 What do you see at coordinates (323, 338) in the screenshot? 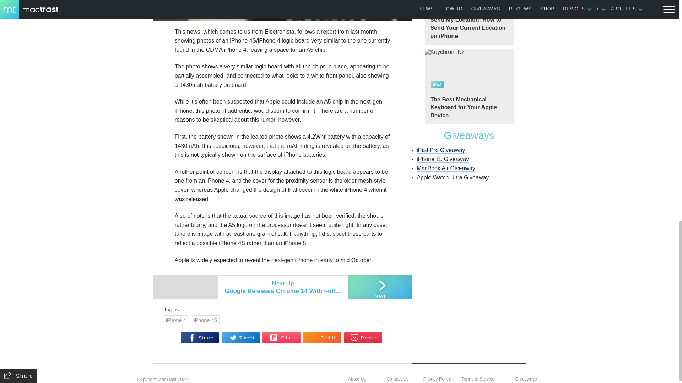
I see `Share on Reddit` at bounding box center [323, 338].